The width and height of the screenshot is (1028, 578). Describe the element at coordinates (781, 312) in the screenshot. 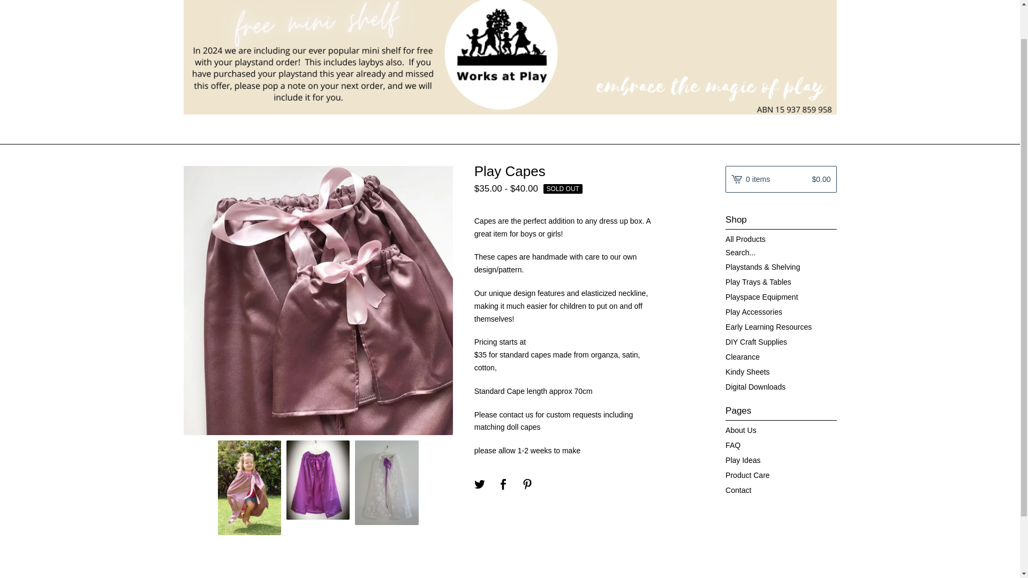

I see `View Play Accessories` at that location.